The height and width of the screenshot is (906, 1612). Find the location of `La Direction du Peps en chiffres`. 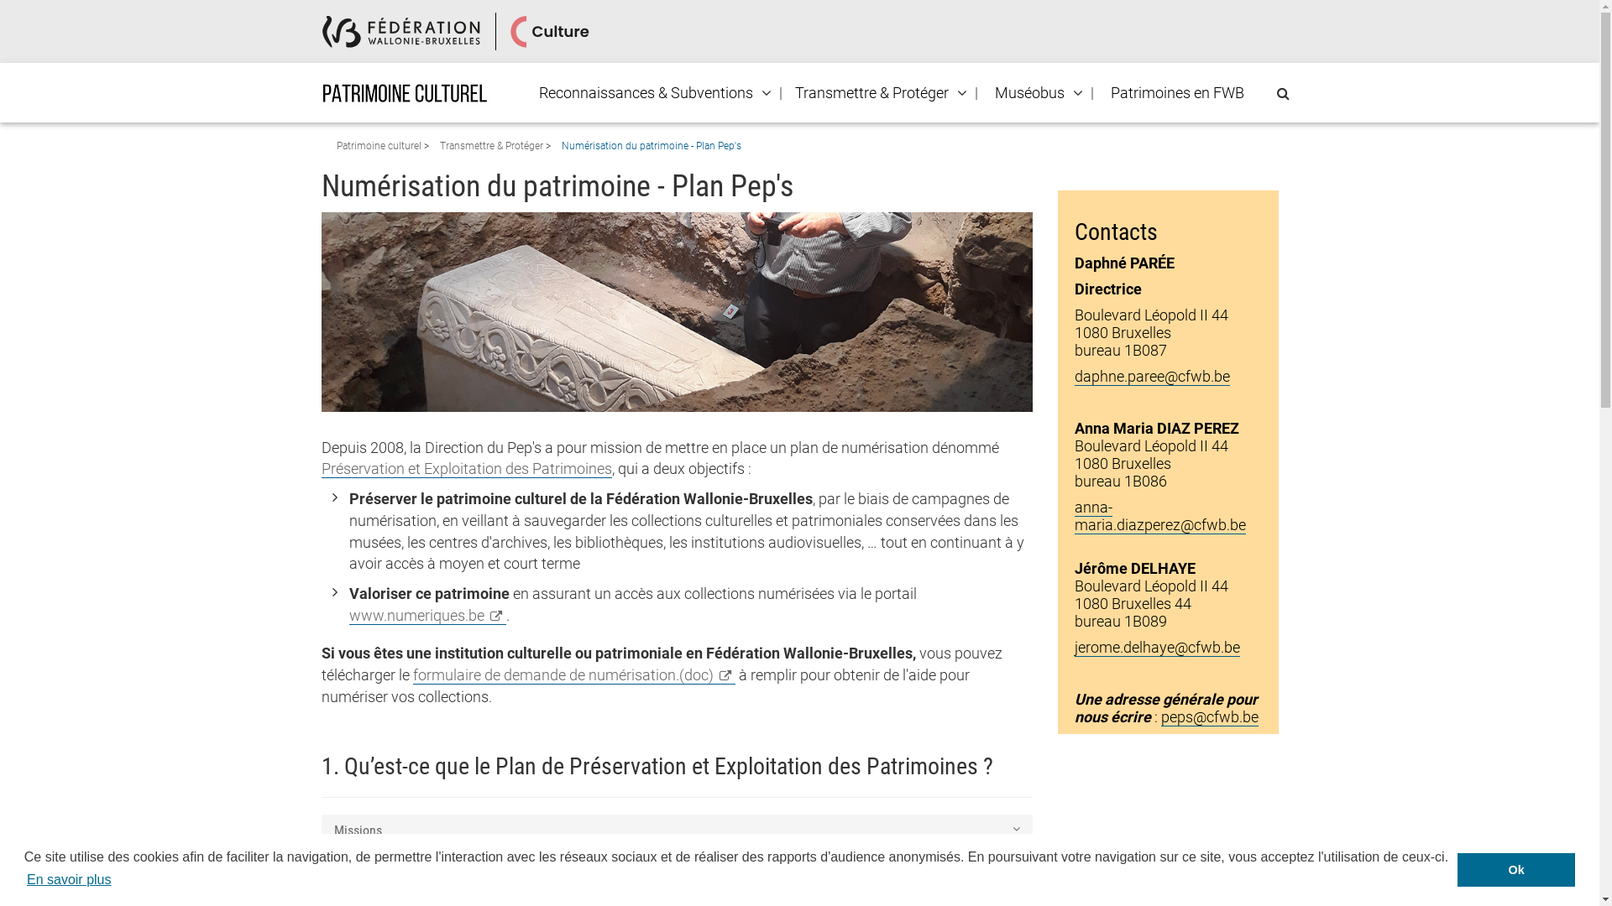

La Direction du Peps en chiffres is located at coordinates (677, 867).